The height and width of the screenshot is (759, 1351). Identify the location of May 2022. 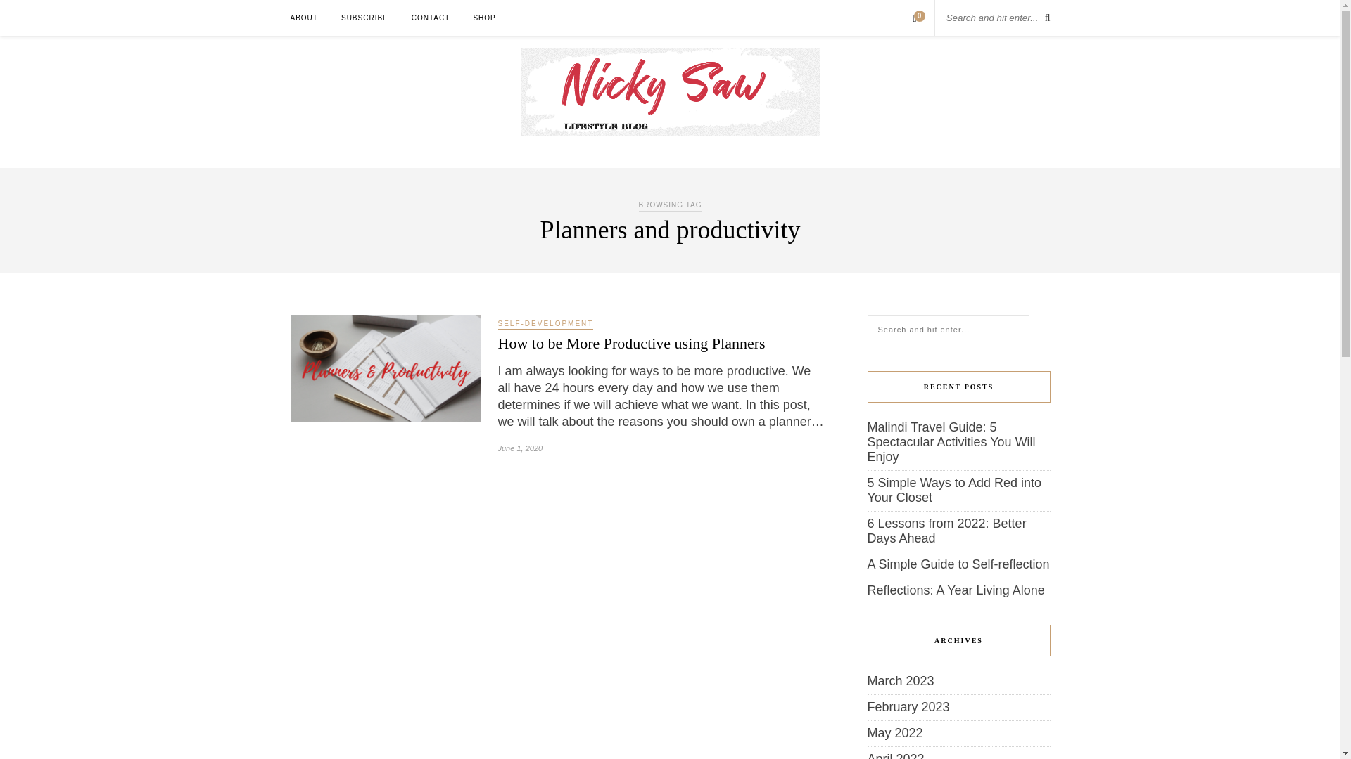
(895, 732).